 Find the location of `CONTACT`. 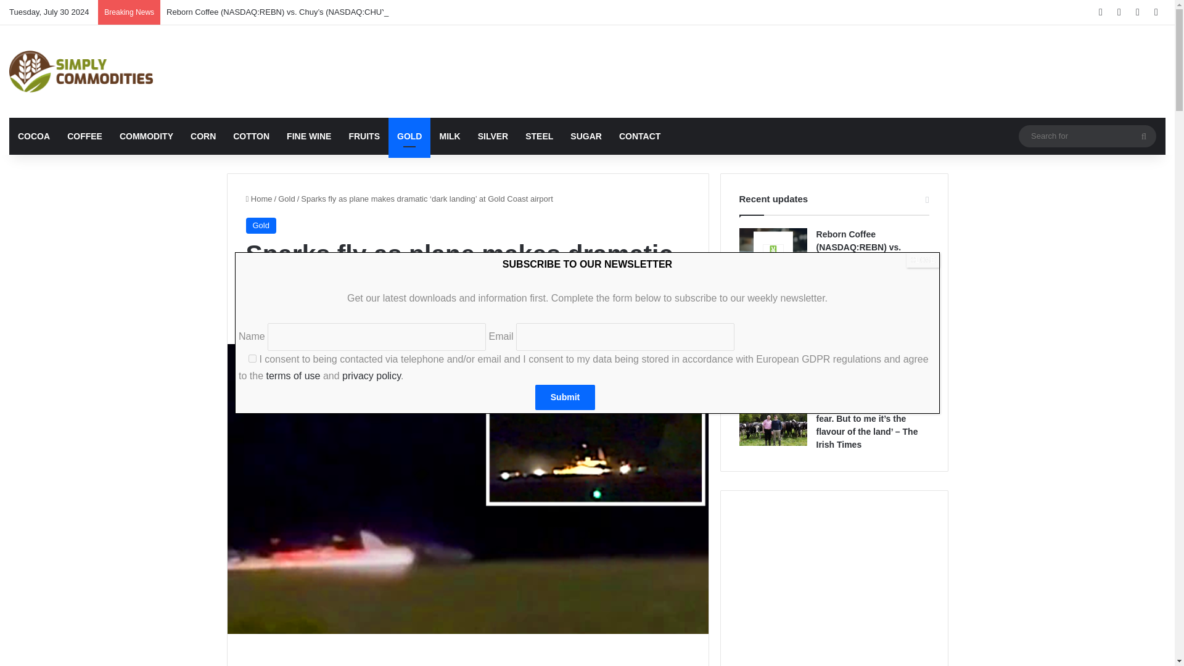

CONTACT is located at coordinates (639, 136).